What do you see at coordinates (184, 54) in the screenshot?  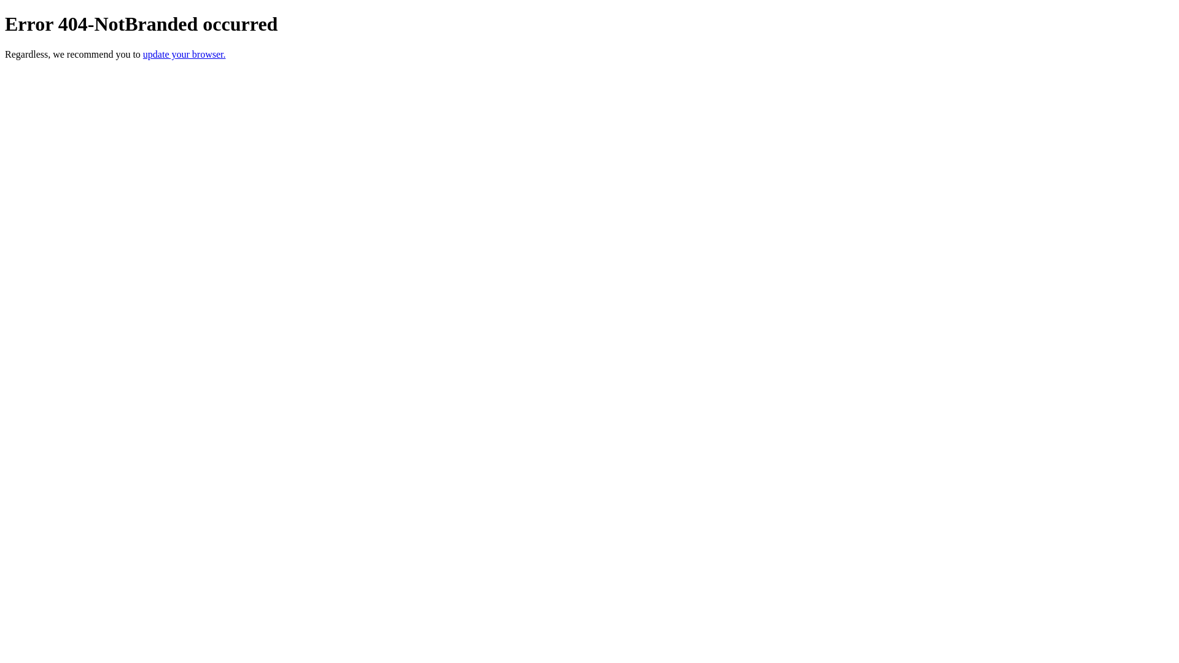 I see `update your browser.` at bounding box center [184, 54].